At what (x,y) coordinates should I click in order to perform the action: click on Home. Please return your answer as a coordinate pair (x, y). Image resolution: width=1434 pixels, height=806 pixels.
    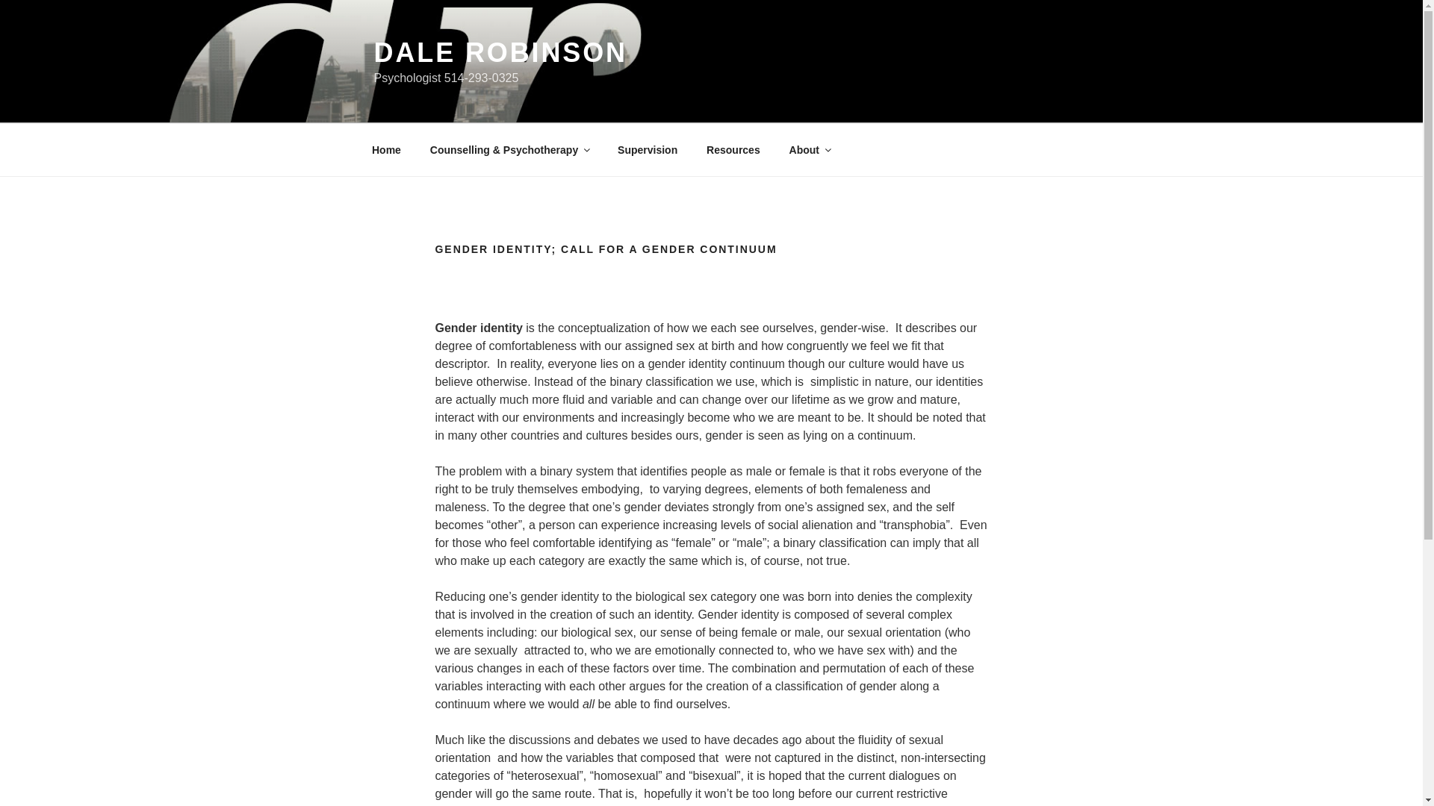
    Looking at the image, I should click on (386, 149).